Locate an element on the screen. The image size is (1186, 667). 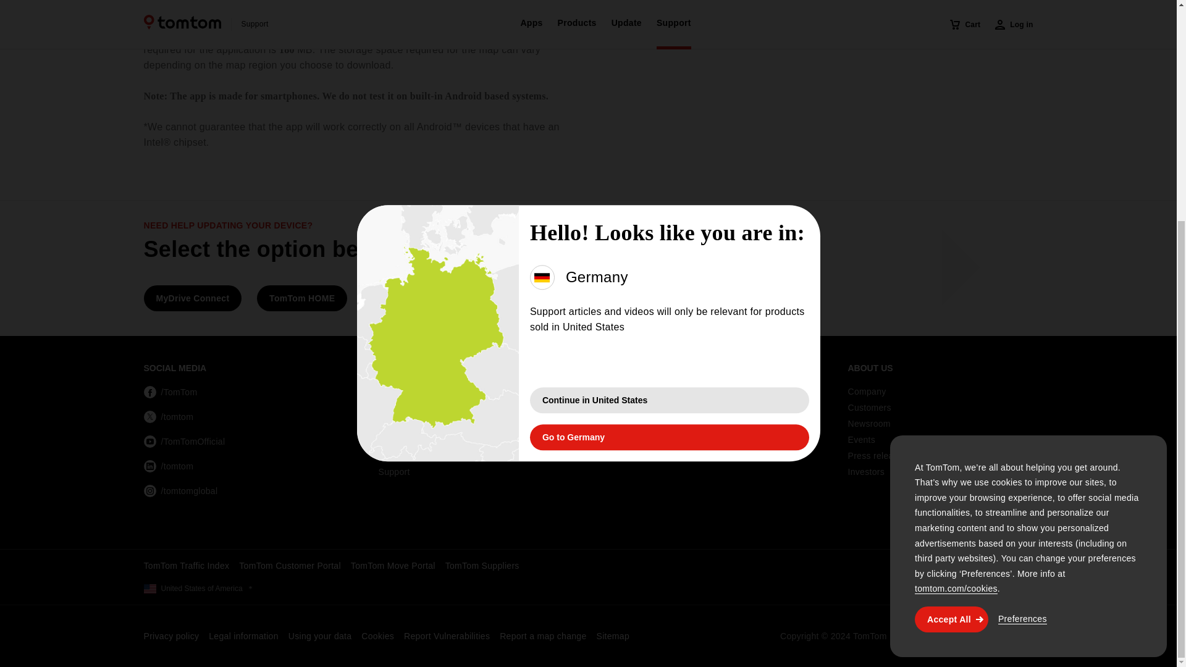
Mobile Apps is located at coordinates (471, 392).